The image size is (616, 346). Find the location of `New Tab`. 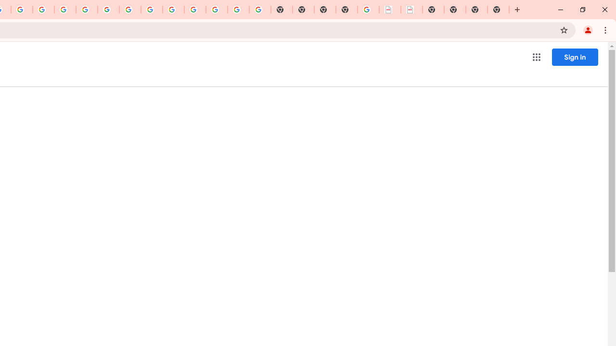

New Tab is located at coordinates (498, 10).